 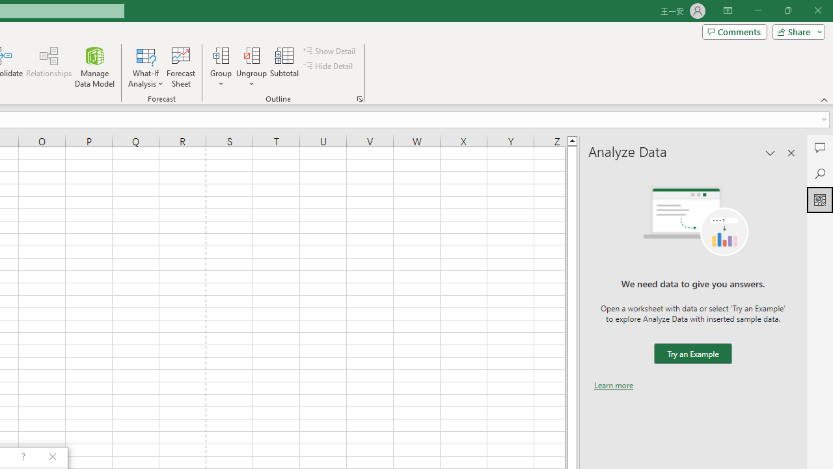 I want to click on Search, so click(x=820, y=173).